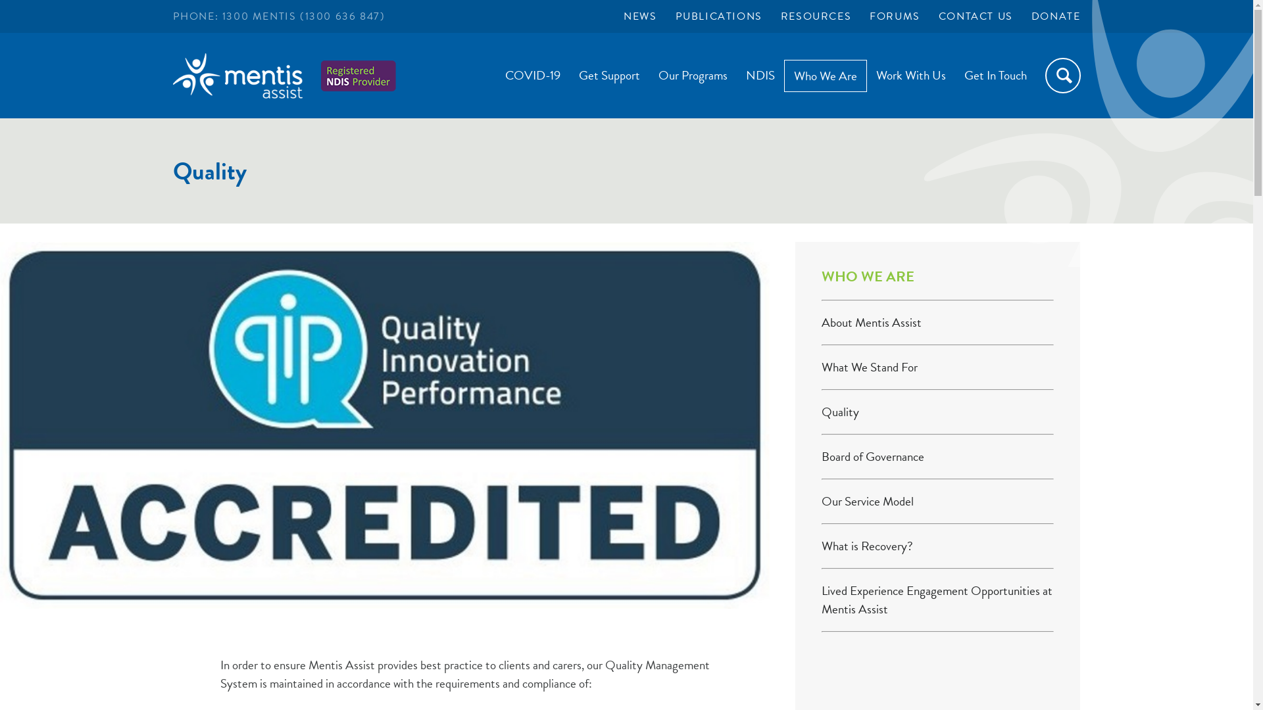 This screenshot has height=710, width=1263. What do you see at coordinates (385, 425) in the screenshot?
I see `Qip Logo 800X380` at bounding box center [385, 425].